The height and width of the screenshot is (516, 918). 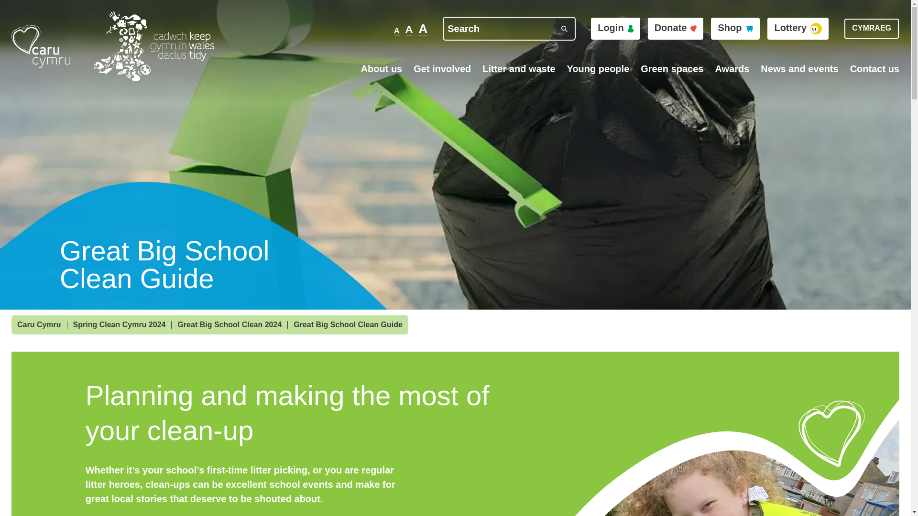 I want to click on CYMRAEG, so click(x=871, y=29).